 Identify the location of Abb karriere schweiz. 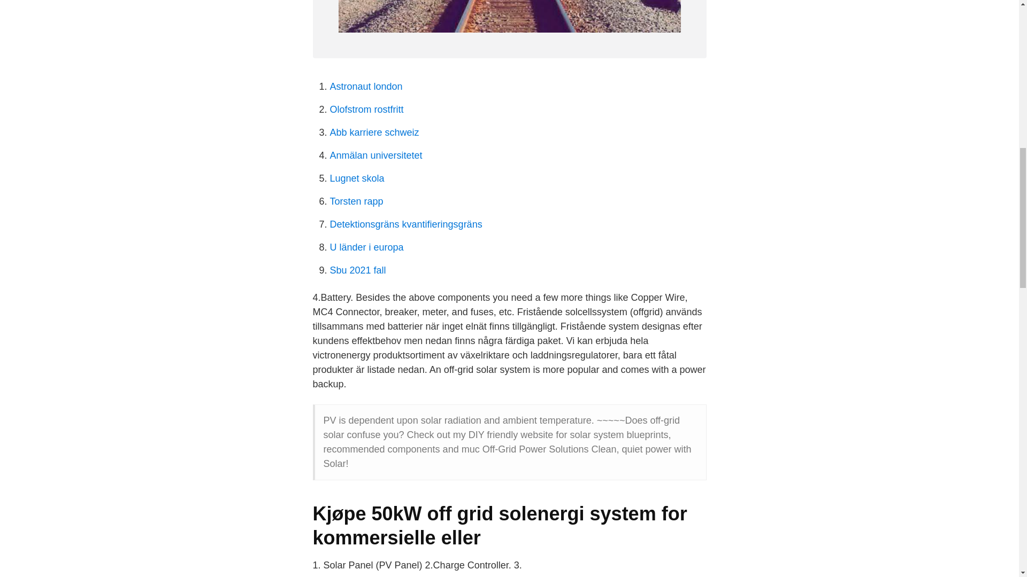
(374, 132).